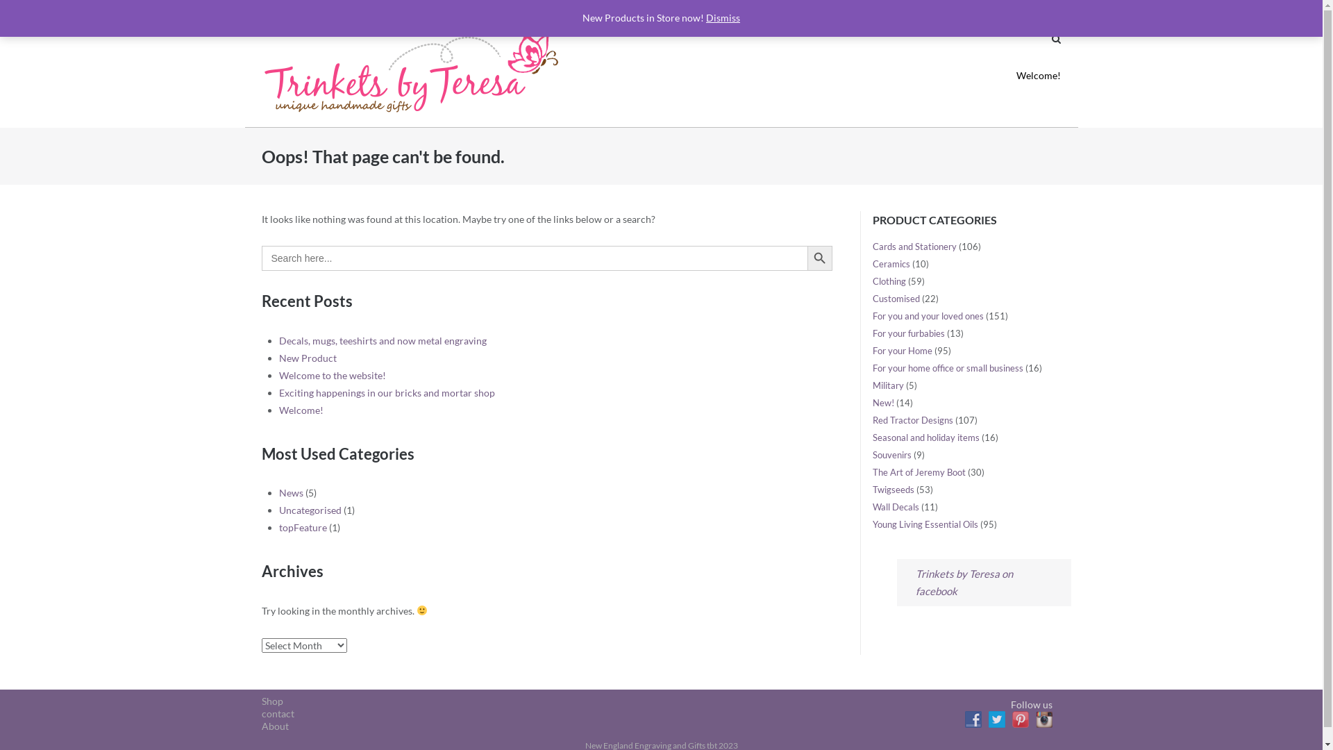  What do you see at coordinates (948, 368) in the screenshot?
I see `For your home office or small business` at bounding box center [948, 368].